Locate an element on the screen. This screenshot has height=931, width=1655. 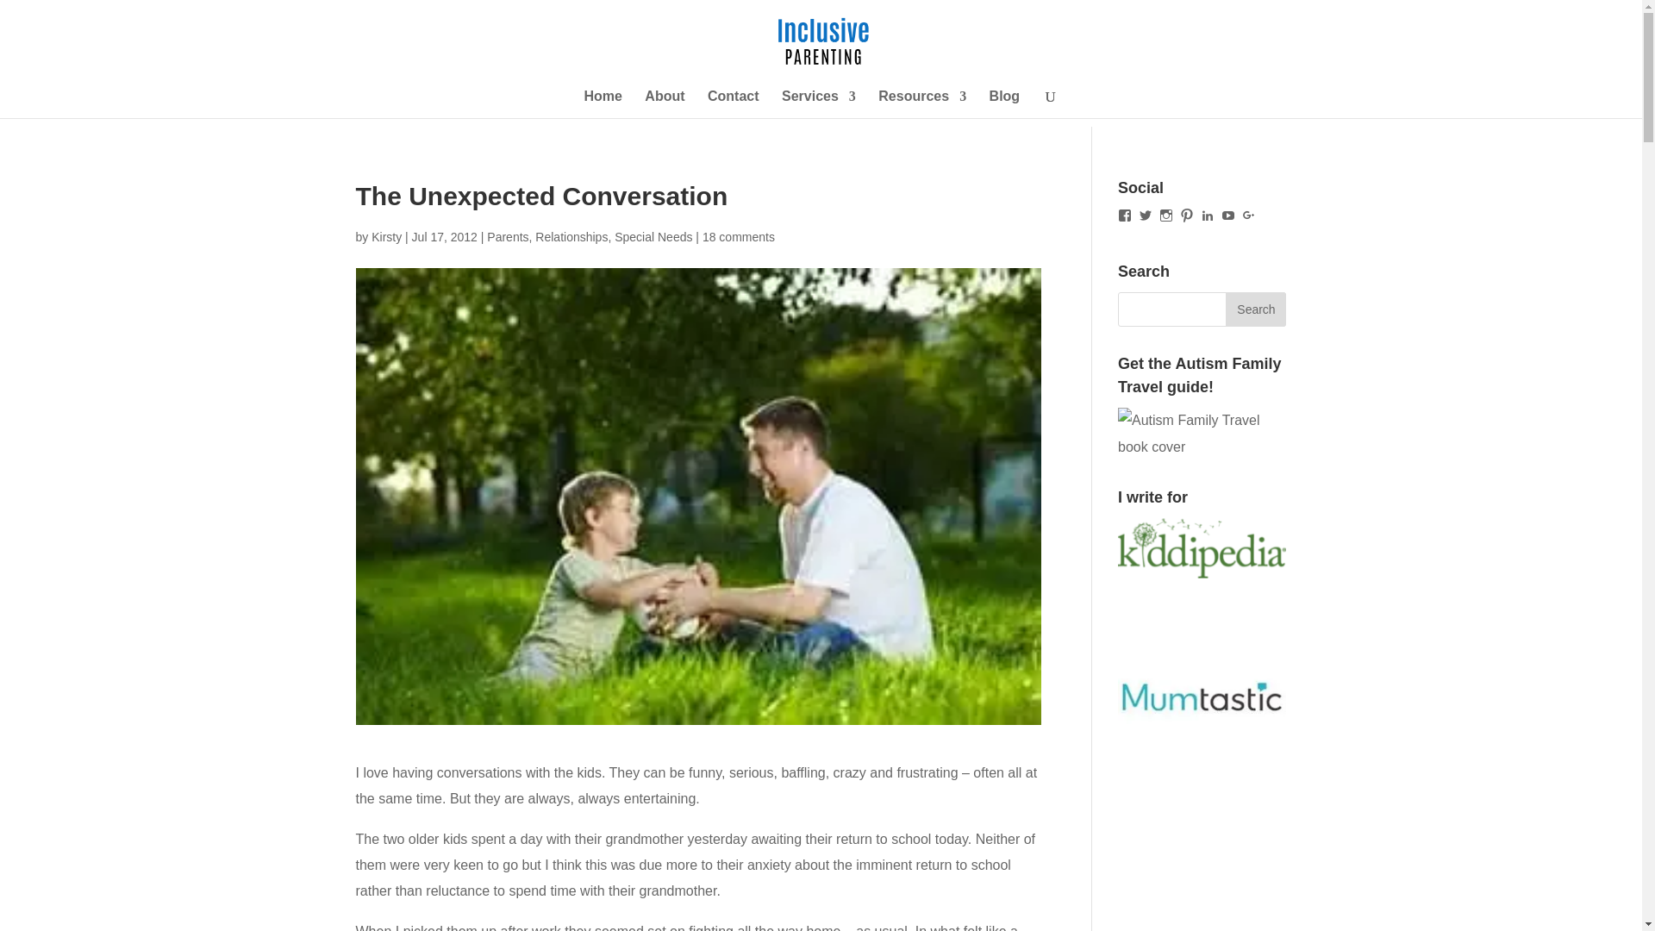
Search is located at coordinates (1255, 309).